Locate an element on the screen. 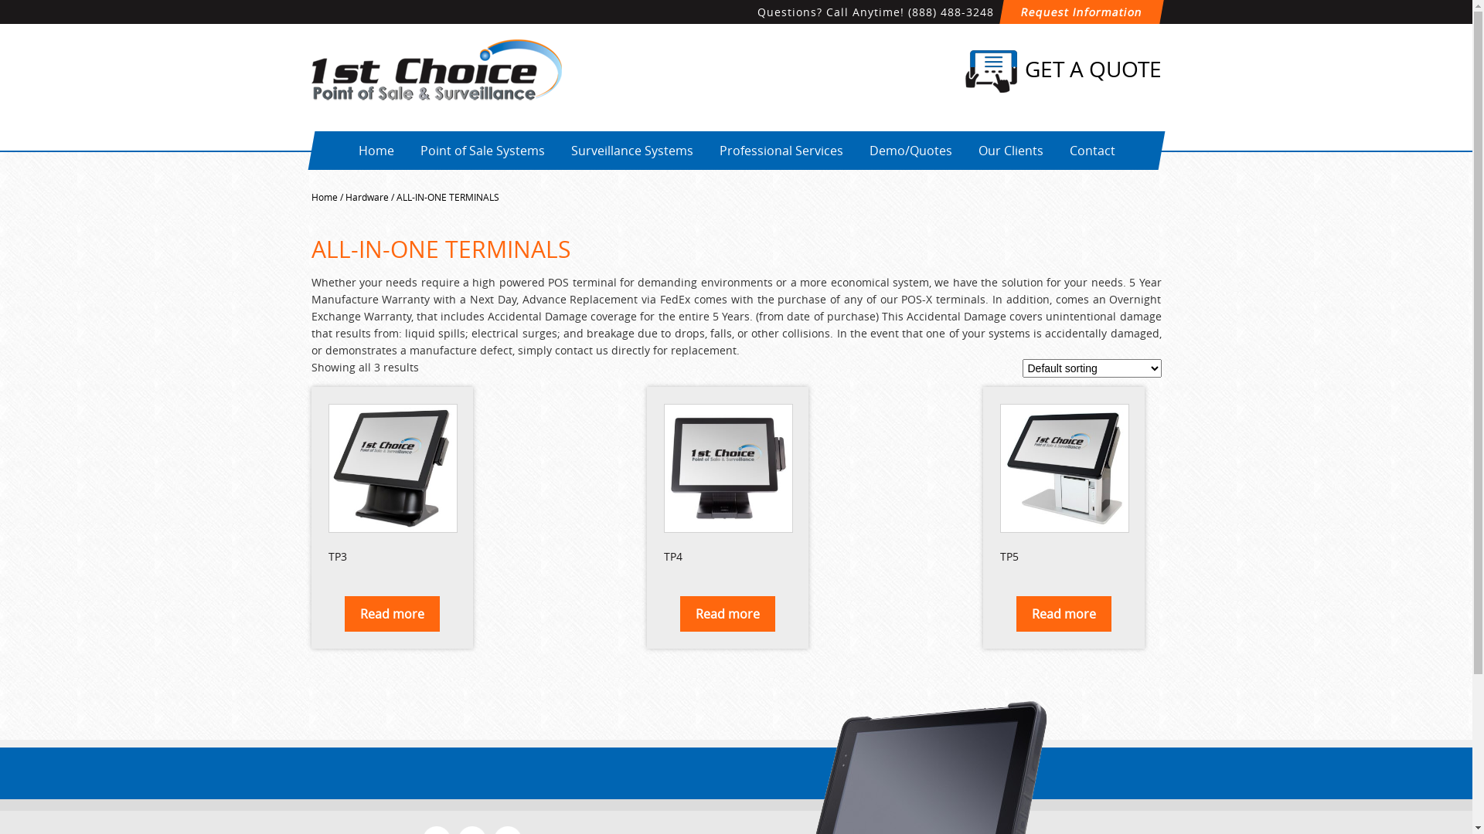 The image size is (1484, 834). Our Clients is located at coordinates (1010, 151).